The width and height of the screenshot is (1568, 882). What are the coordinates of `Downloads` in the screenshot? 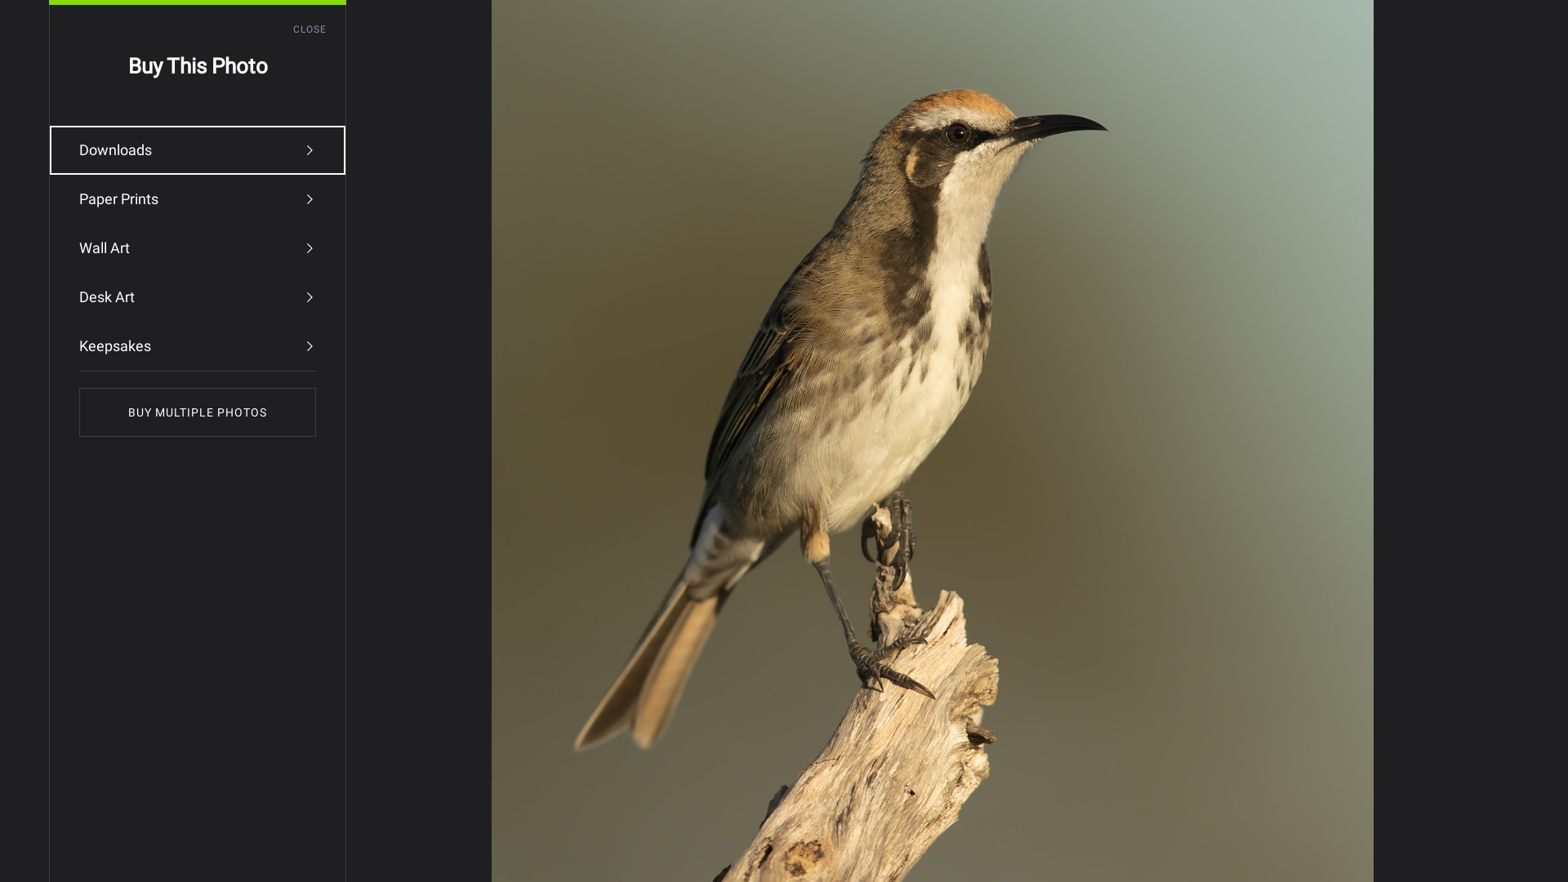 It's located at (198, 150).